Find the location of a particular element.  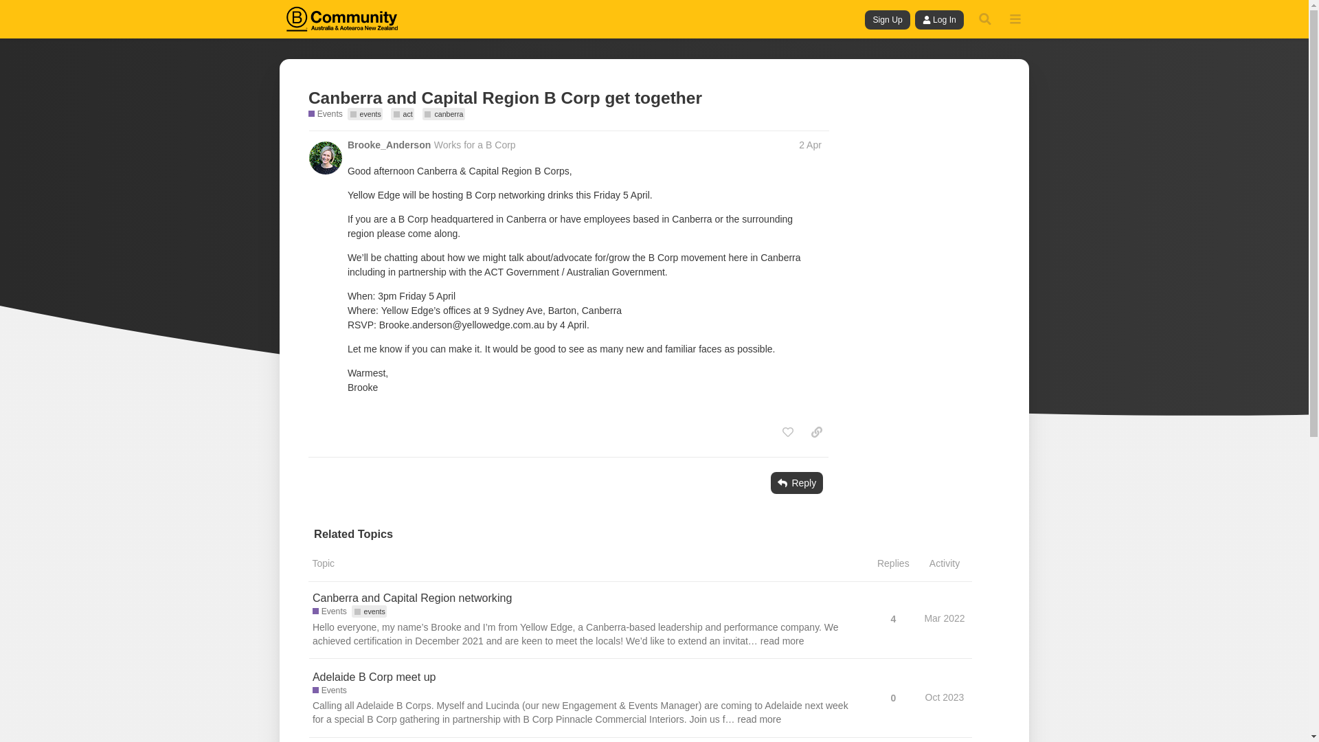

Post date is located at coordinates (811, 145).